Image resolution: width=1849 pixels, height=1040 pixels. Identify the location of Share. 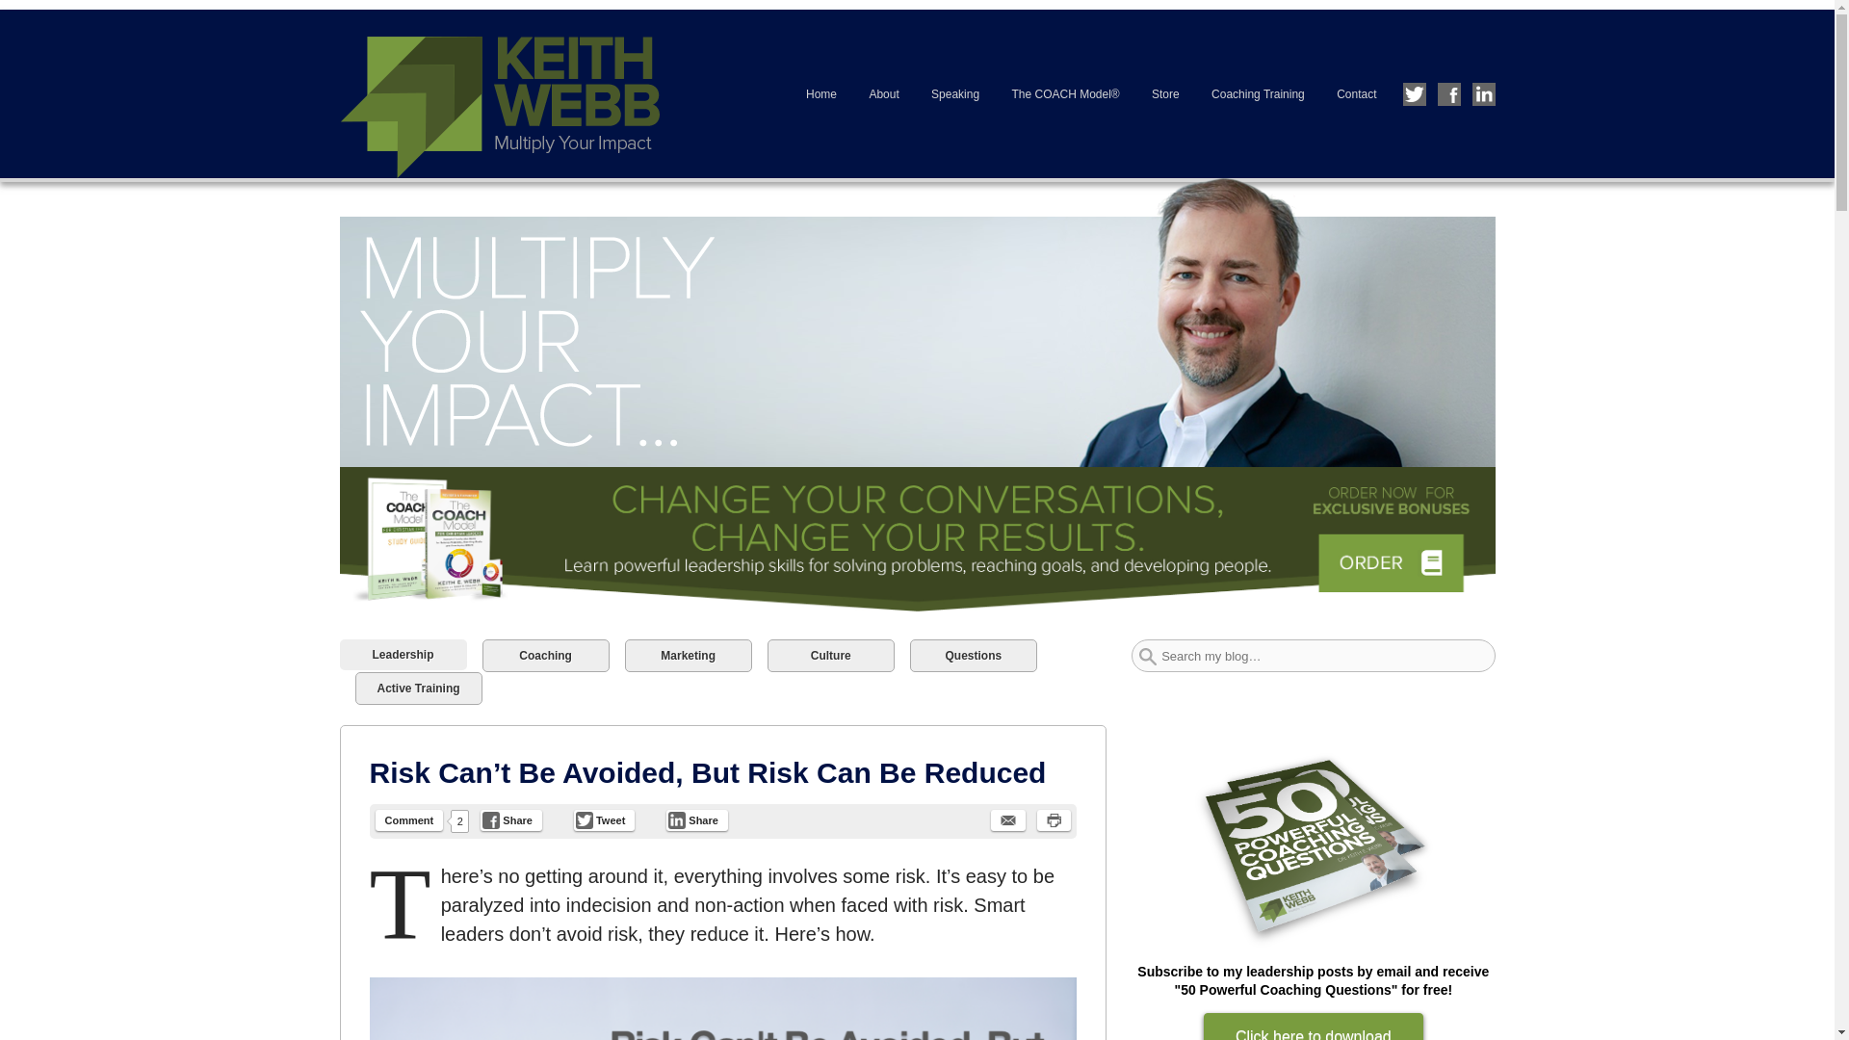
(510, 820).